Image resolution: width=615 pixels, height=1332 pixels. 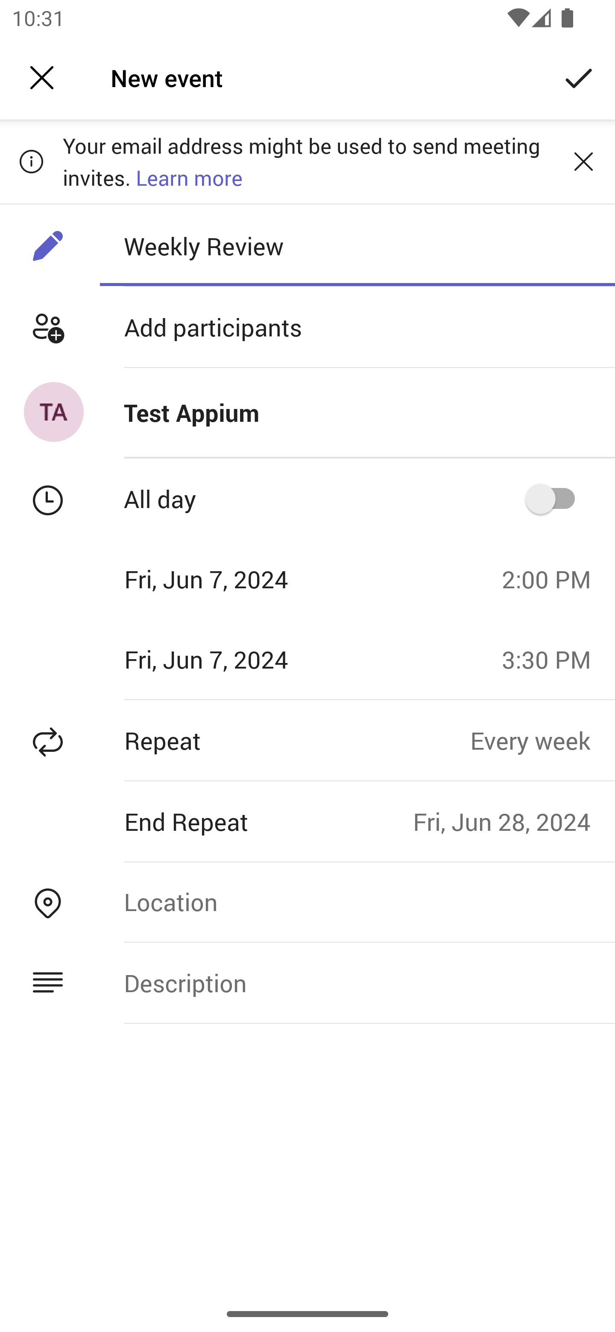 I want to click on Fri, Jun 28, 2024 End repeat Friday Jun 28, 2024, so click(x=514, y=821).